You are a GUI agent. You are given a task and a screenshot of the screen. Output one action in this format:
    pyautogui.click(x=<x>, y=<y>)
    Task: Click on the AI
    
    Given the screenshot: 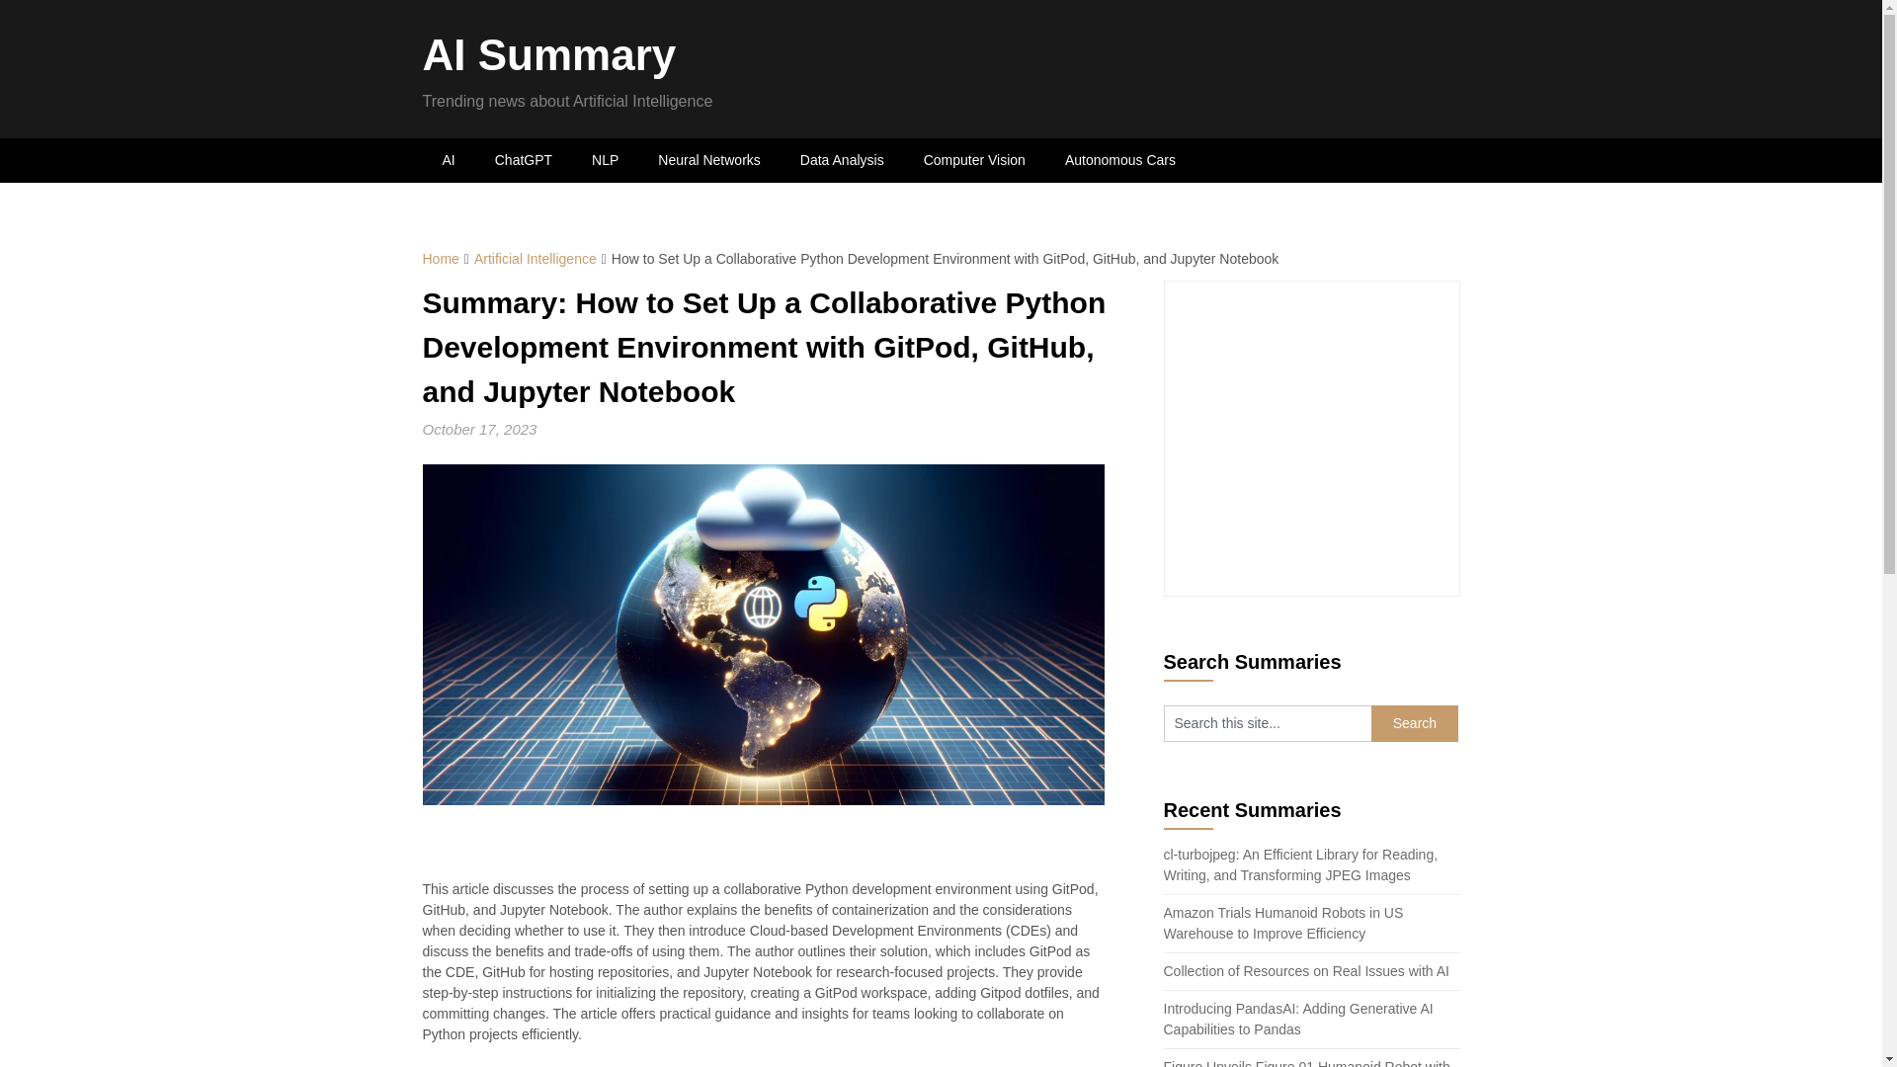 What is the action you would take?
    pyautogui.click(x=449, y=160)
    